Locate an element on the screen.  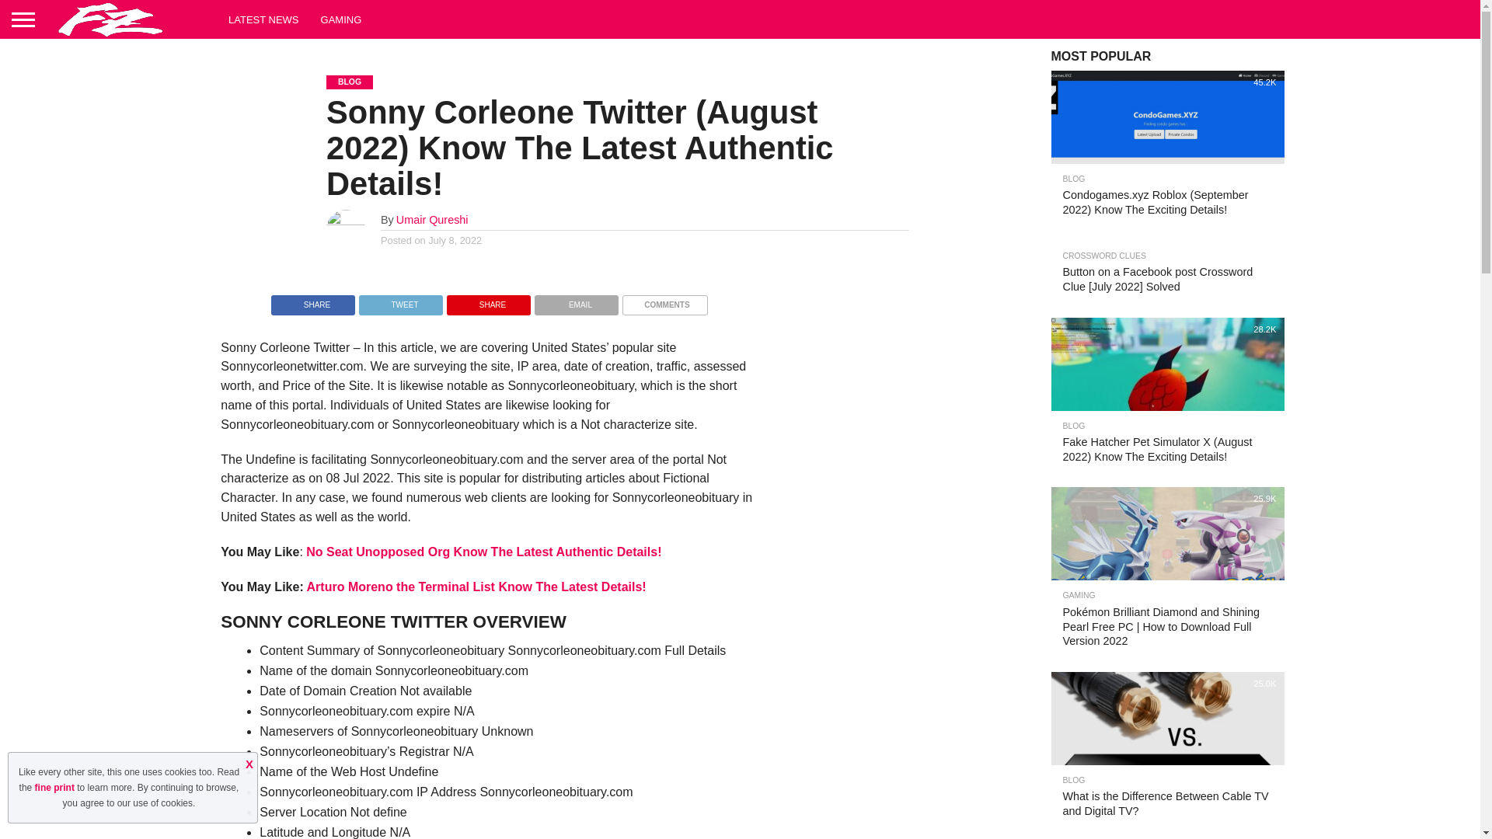
Arturo Moreno the Terminal List Know The Latest Details! is located at coordinates (476, 587).